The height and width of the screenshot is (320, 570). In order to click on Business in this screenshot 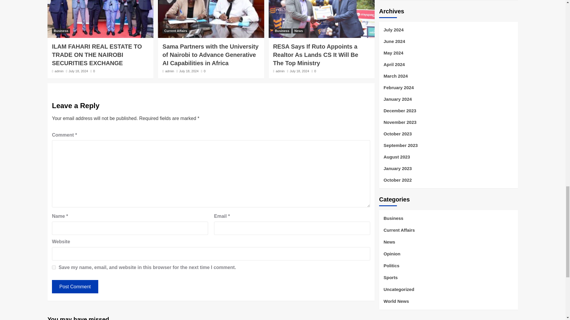, I will do `click(61, 31)`.